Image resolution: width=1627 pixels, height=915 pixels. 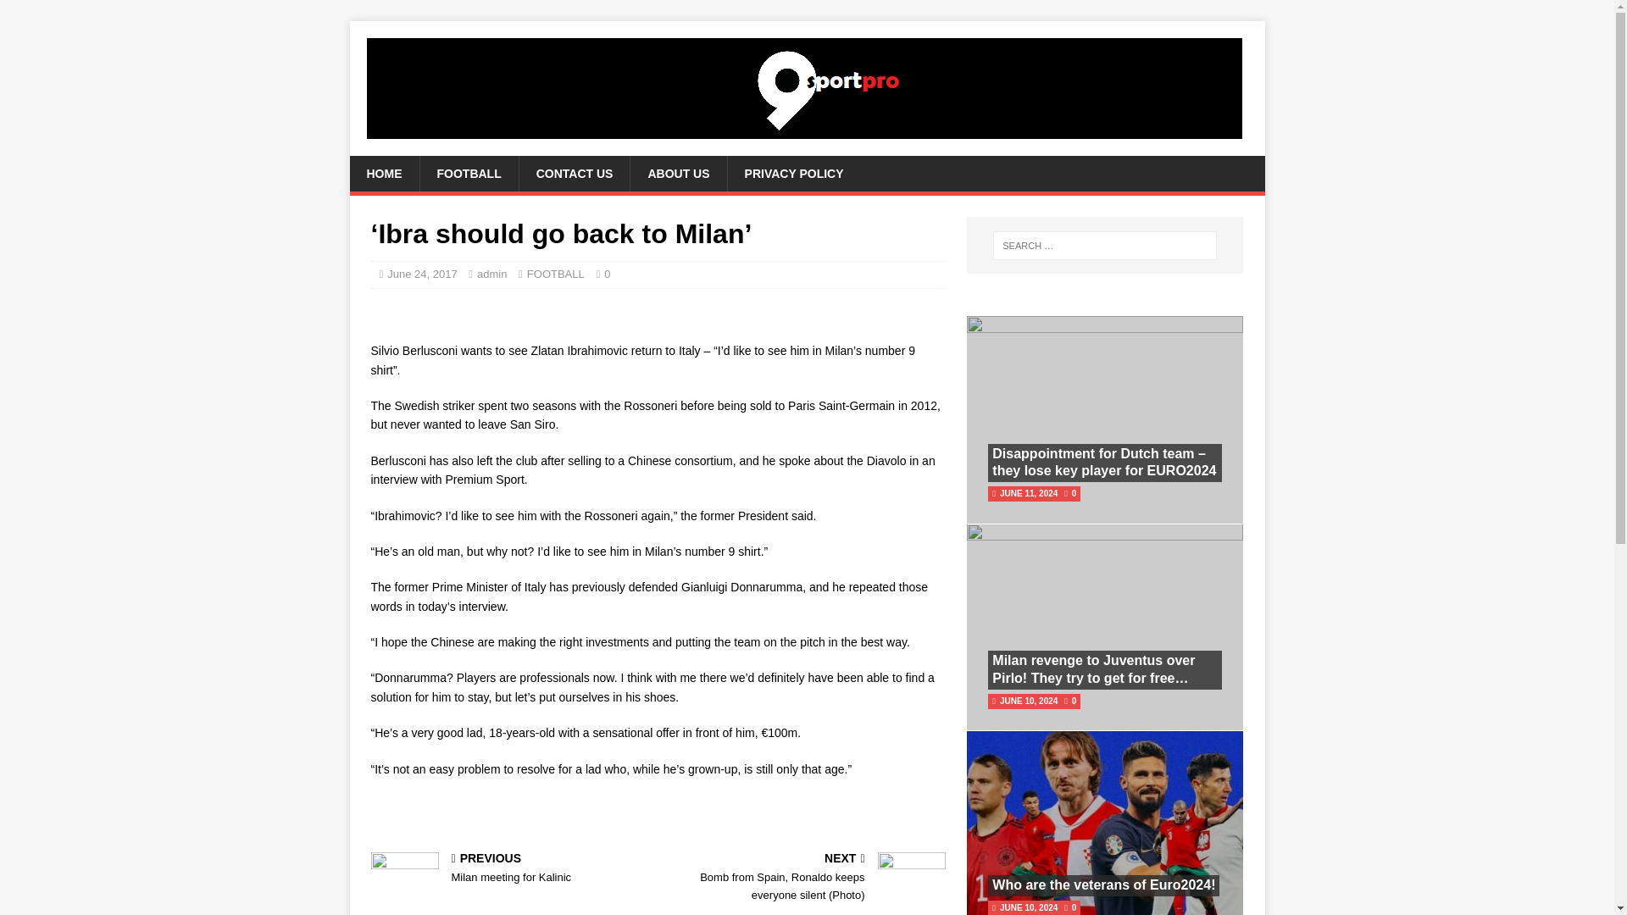 I want to click on HOME, so click(x=793, y=173).